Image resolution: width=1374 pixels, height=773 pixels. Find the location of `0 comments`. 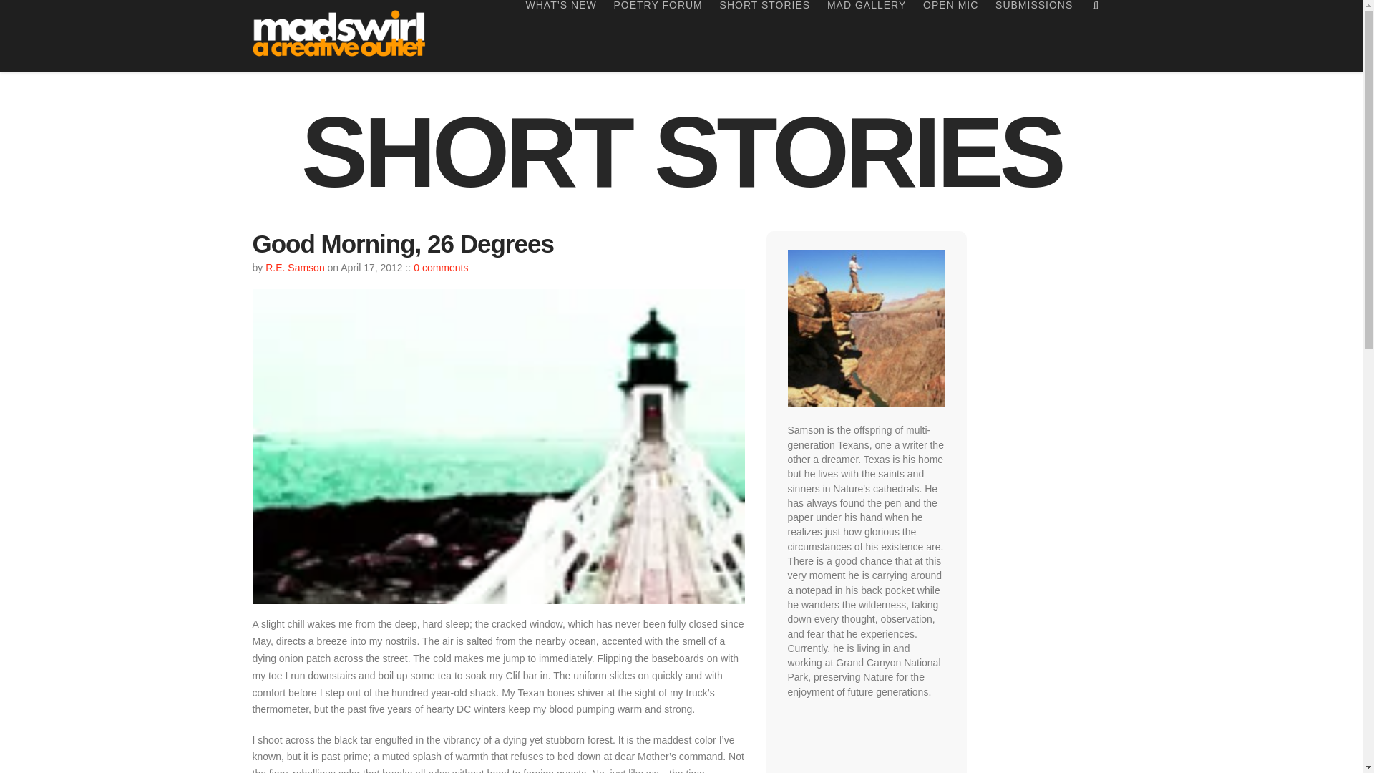

0 comments is located at coordinates (441, 268).